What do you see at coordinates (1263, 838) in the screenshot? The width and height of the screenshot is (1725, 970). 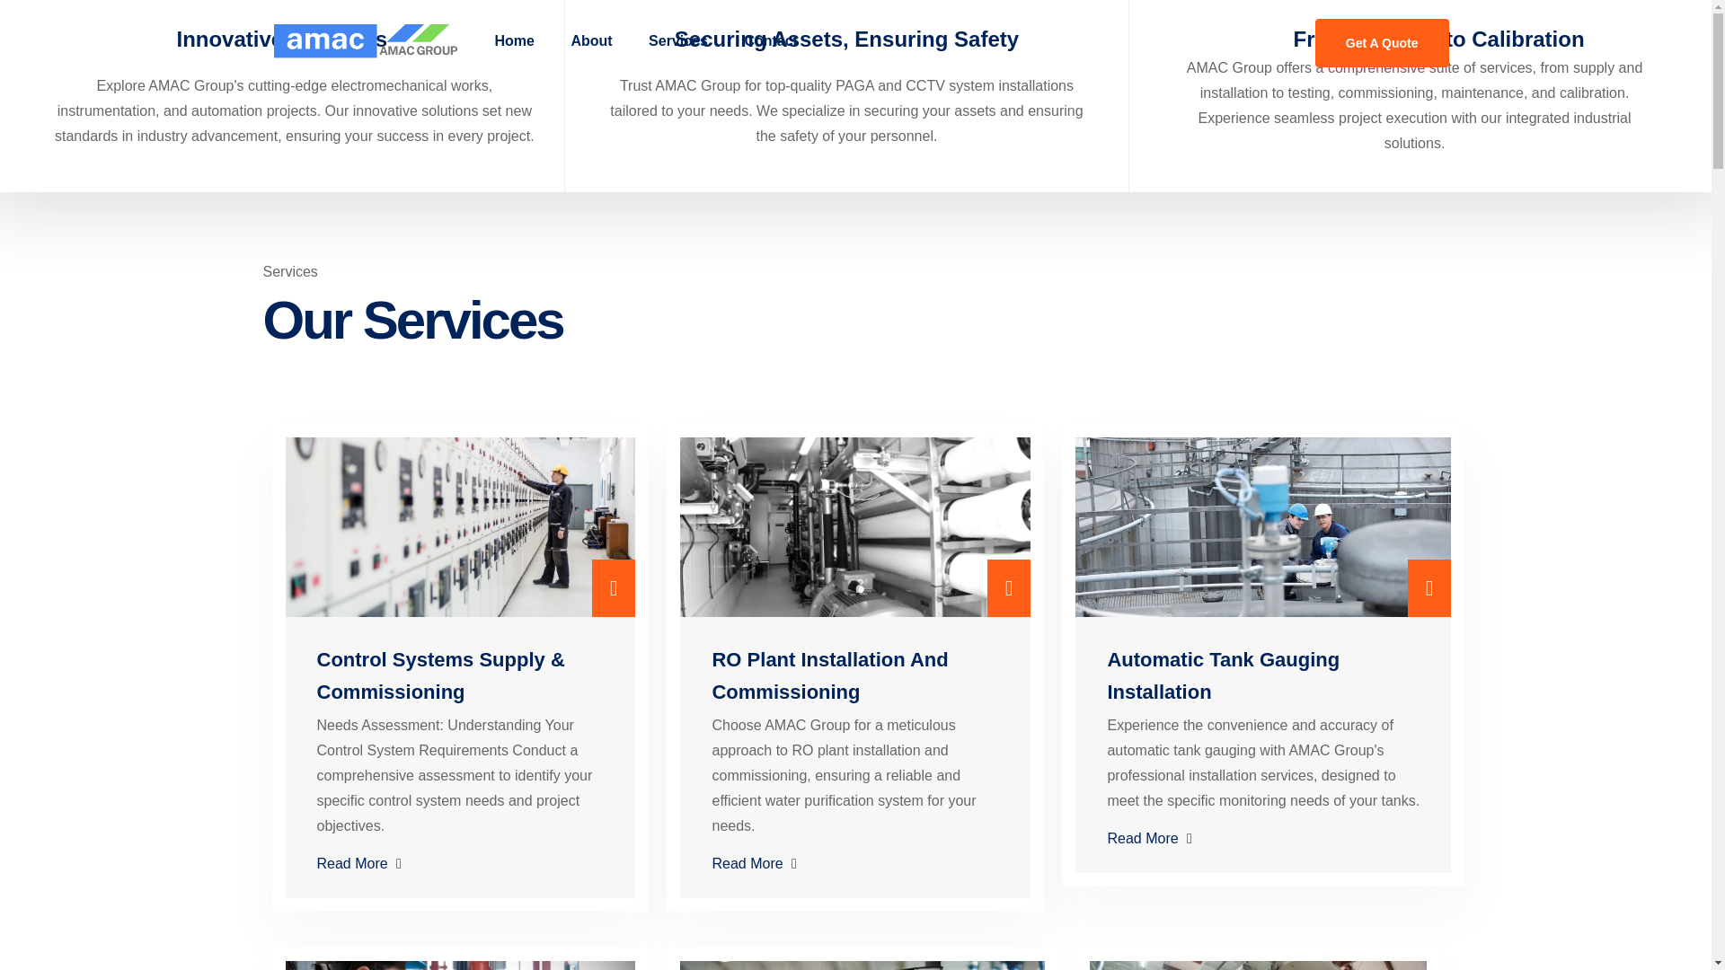 I see `Read More` at bounding box center [1263, 838].